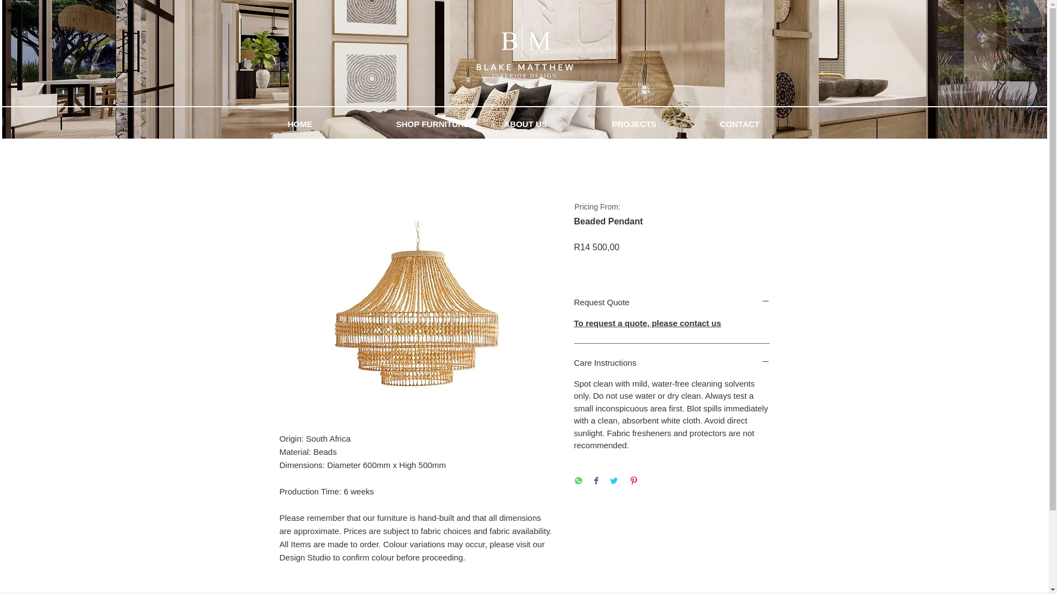 The height and width of the screenshot is (594, 1057). Describe the element at coordinates (442, 124) in the screenshot. I see `SHOP FURNITURE` at that location.